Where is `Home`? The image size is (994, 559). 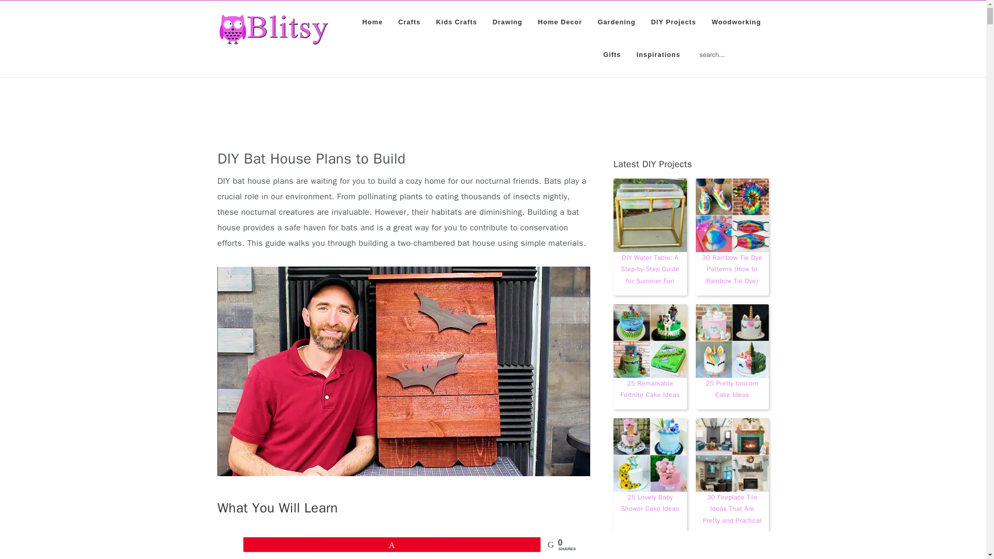
Home is located at coordinates (373, 22).